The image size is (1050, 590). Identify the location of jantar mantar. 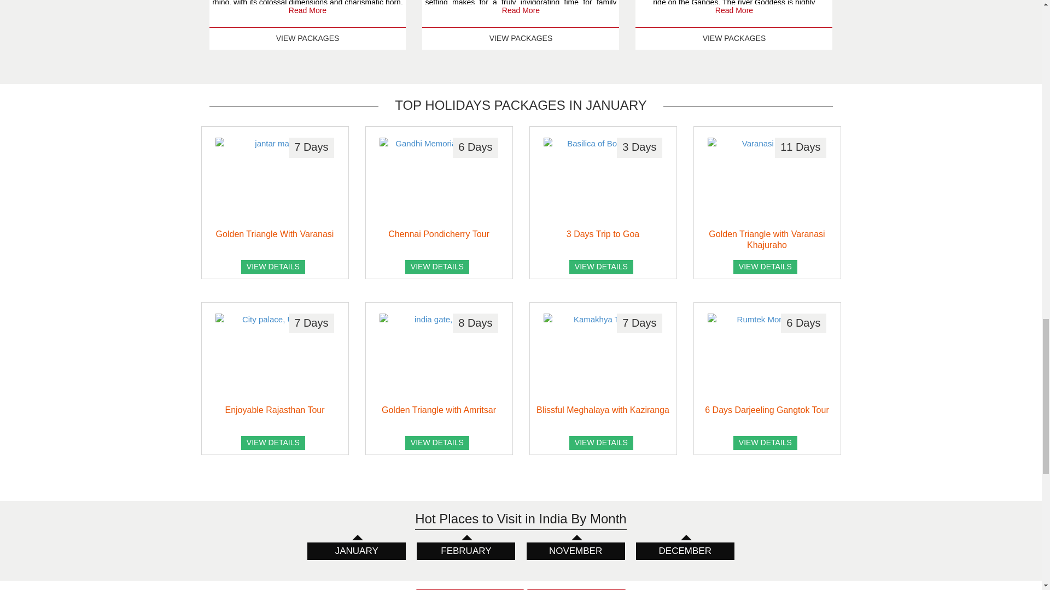
(275, 181).